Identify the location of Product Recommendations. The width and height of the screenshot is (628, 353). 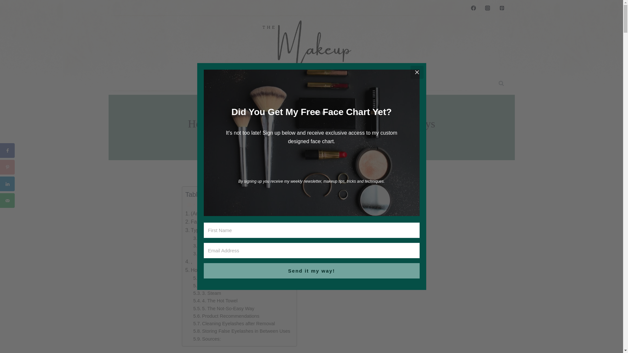
(226, 316).